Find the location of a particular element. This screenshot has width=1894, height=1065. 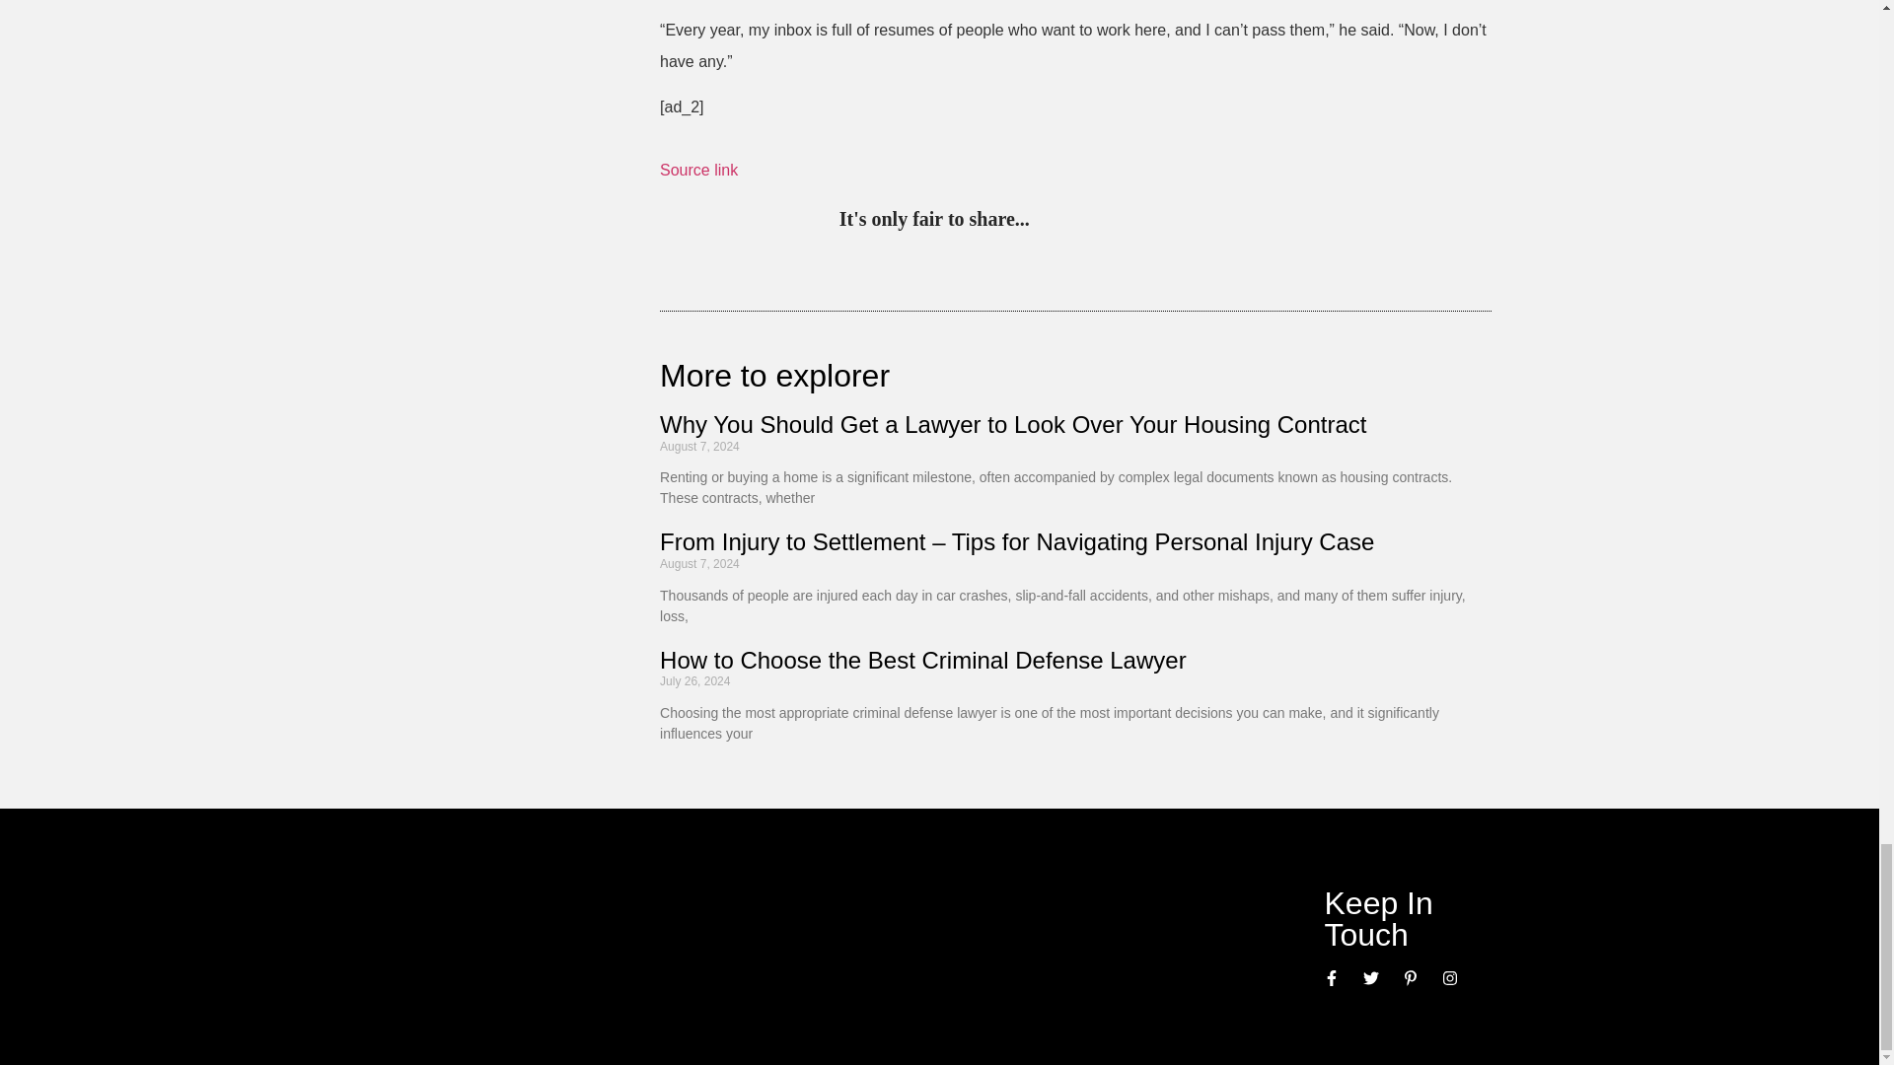

email is located at coordinates (1253, 221).